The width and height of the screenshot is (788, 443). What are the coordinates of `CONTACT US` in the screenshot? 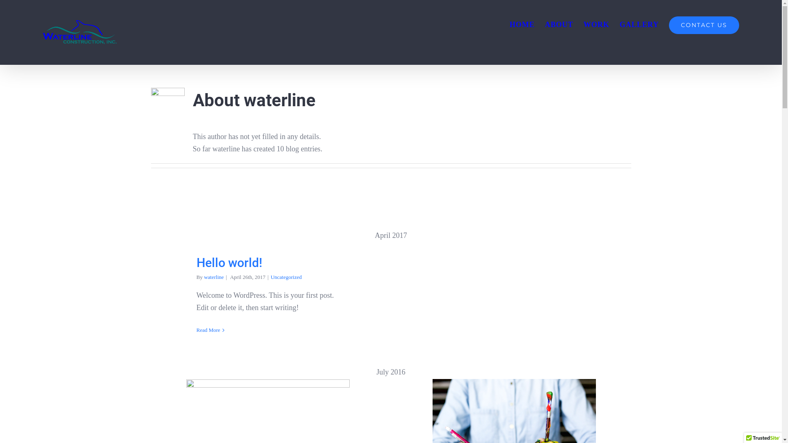 It's located at (704, 25).